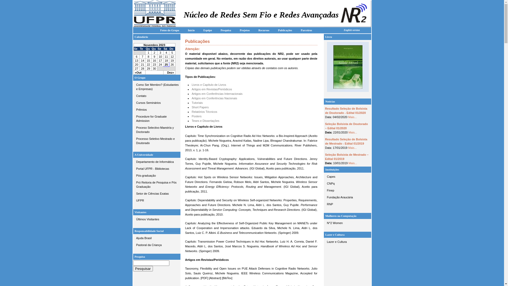 The width and height of the screenshot is (508, 286). I want to click on Mais..., so click(353, 132).